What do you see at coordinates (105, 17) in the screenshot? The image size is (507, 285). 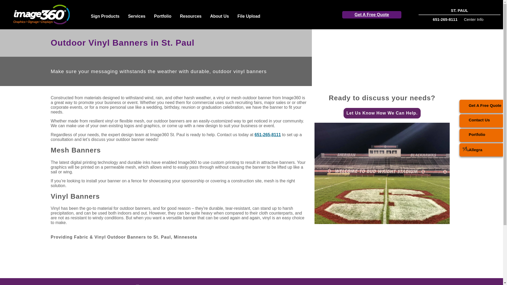 I see `Sign Products` at bounding box center [105, 17].